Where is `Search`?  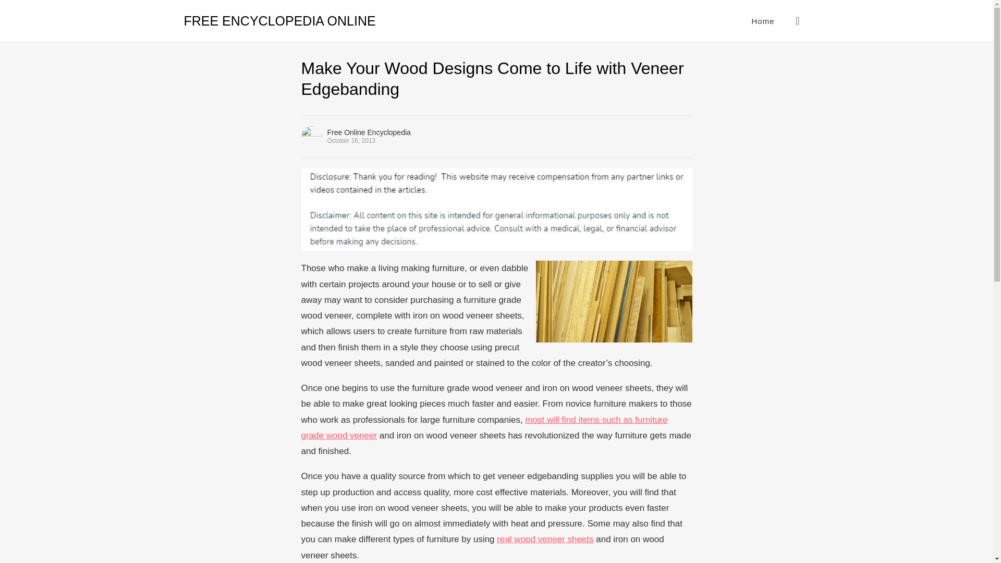 Search is located at coordinates (798, 20).